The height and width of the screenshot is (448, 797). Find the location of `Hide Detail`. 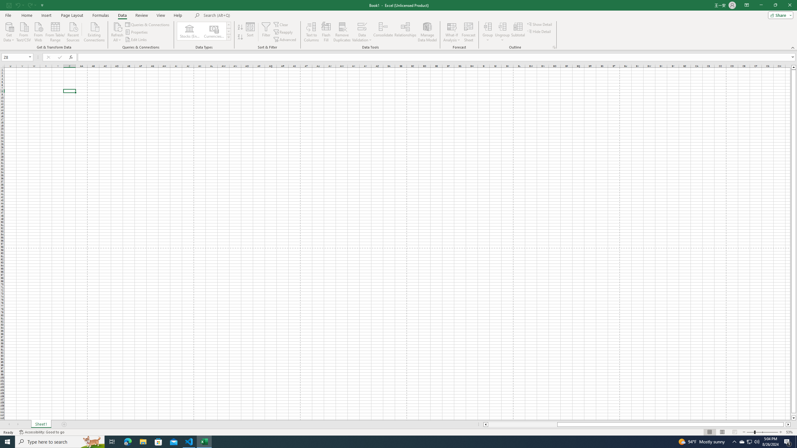

Hide Detail is located at coordinates (539, 31).